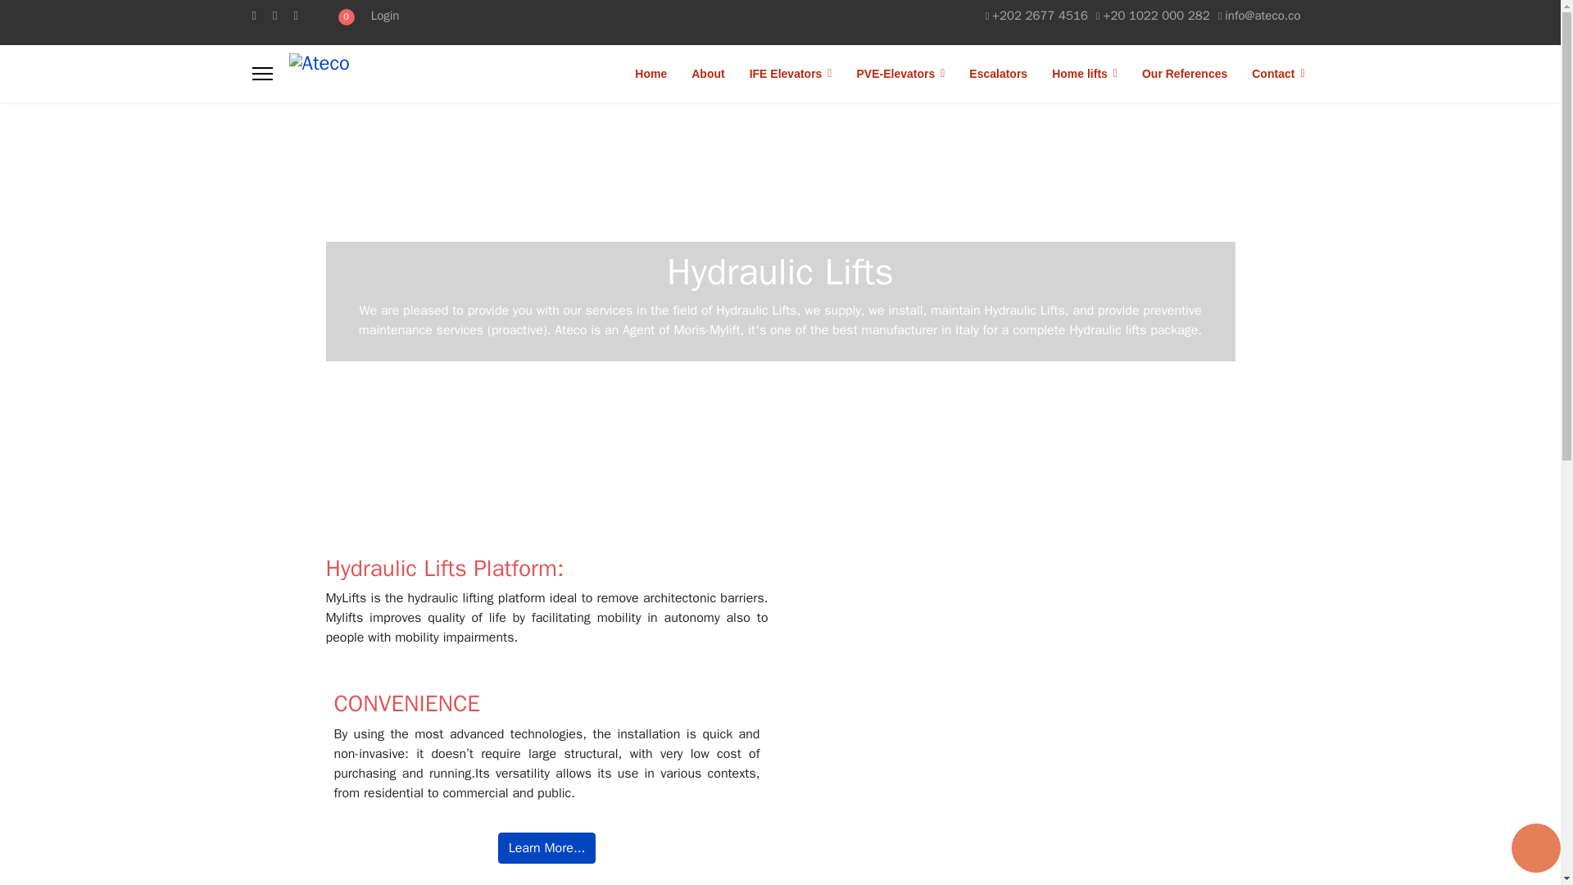 The width and height of the screenshot is (1573, 885). Describe the element at coordinates (385, 15) in the screenshot. I see `Login` at that location.